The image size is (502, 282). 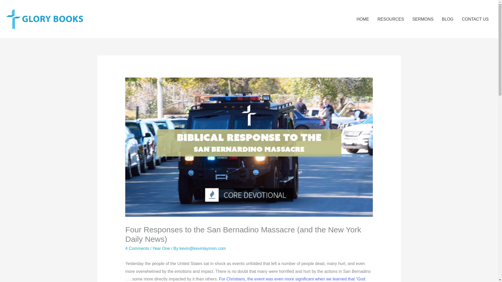 I want to click on BLOG, so click(x=448, y=19).